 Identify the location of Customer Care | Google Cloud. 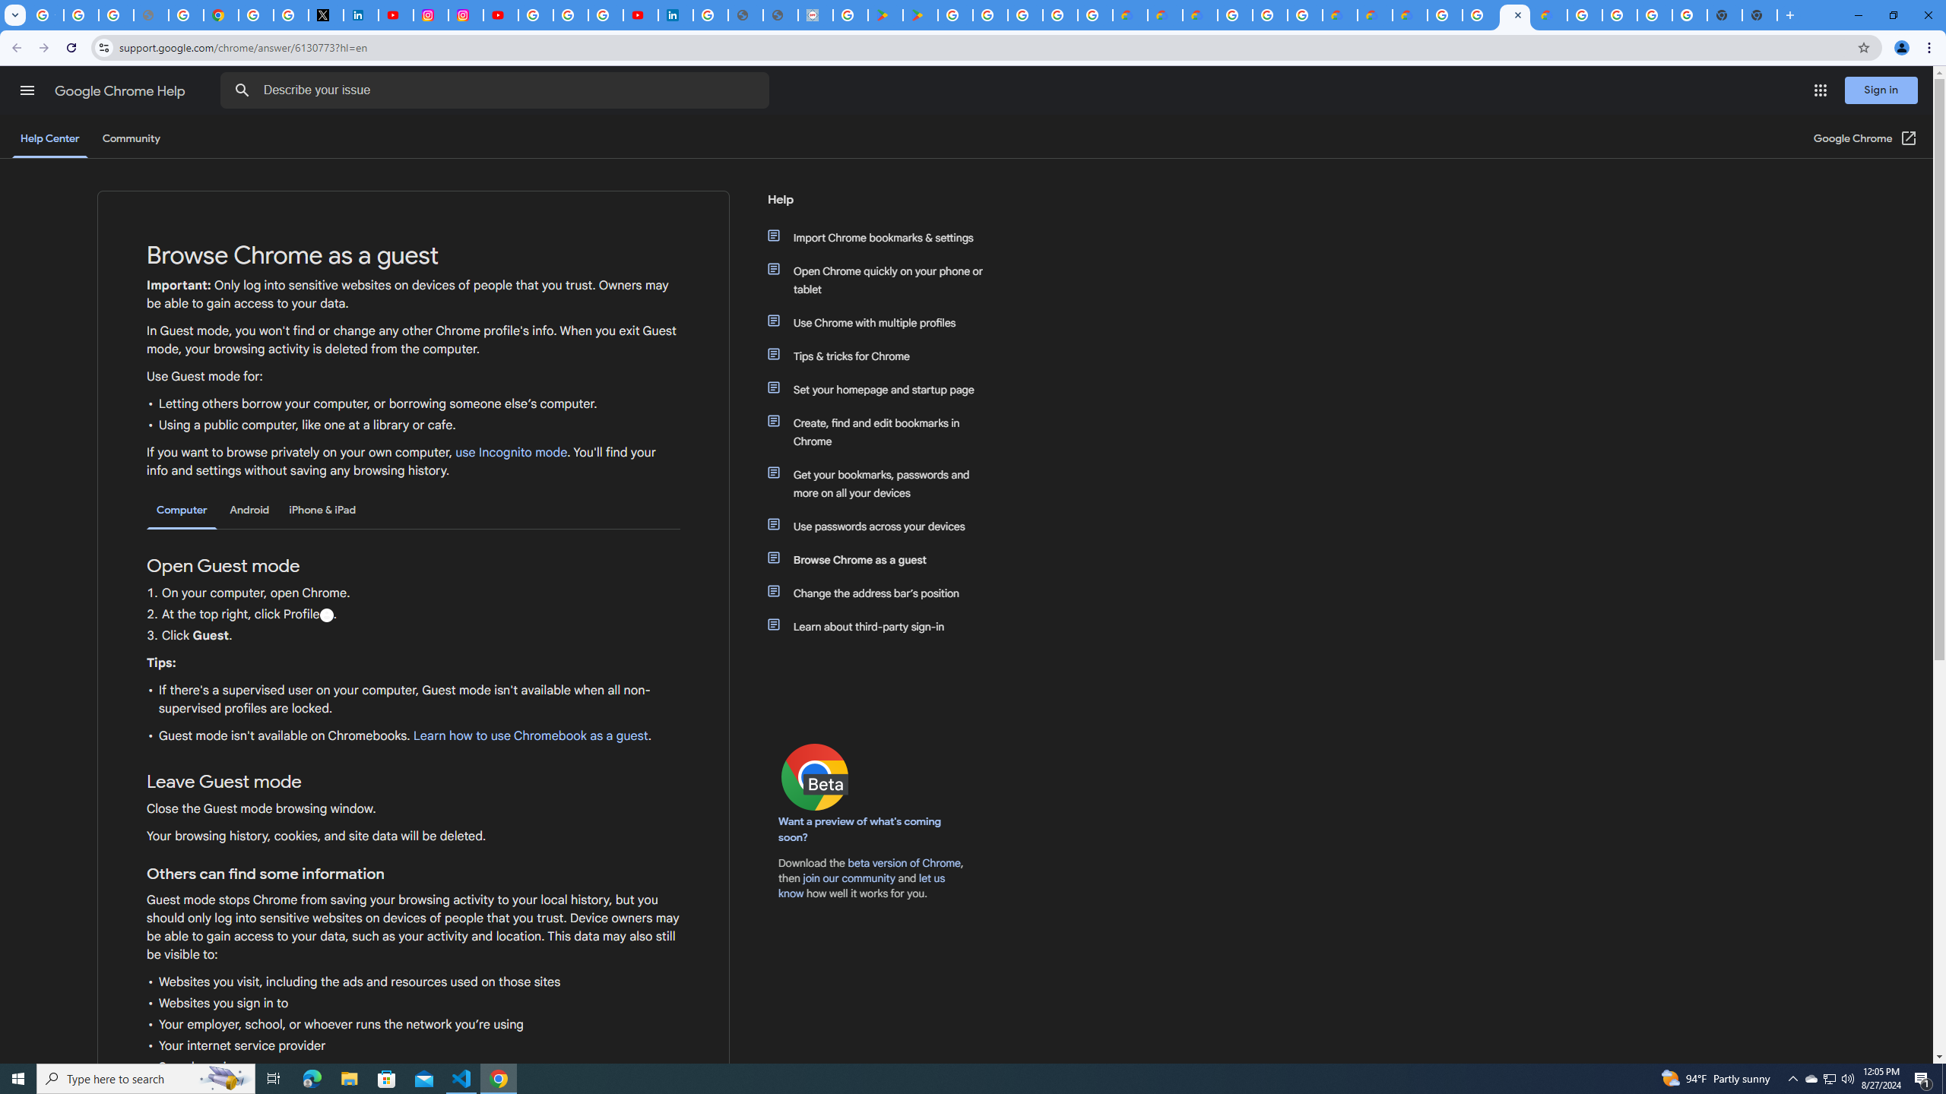
(1339, 15).